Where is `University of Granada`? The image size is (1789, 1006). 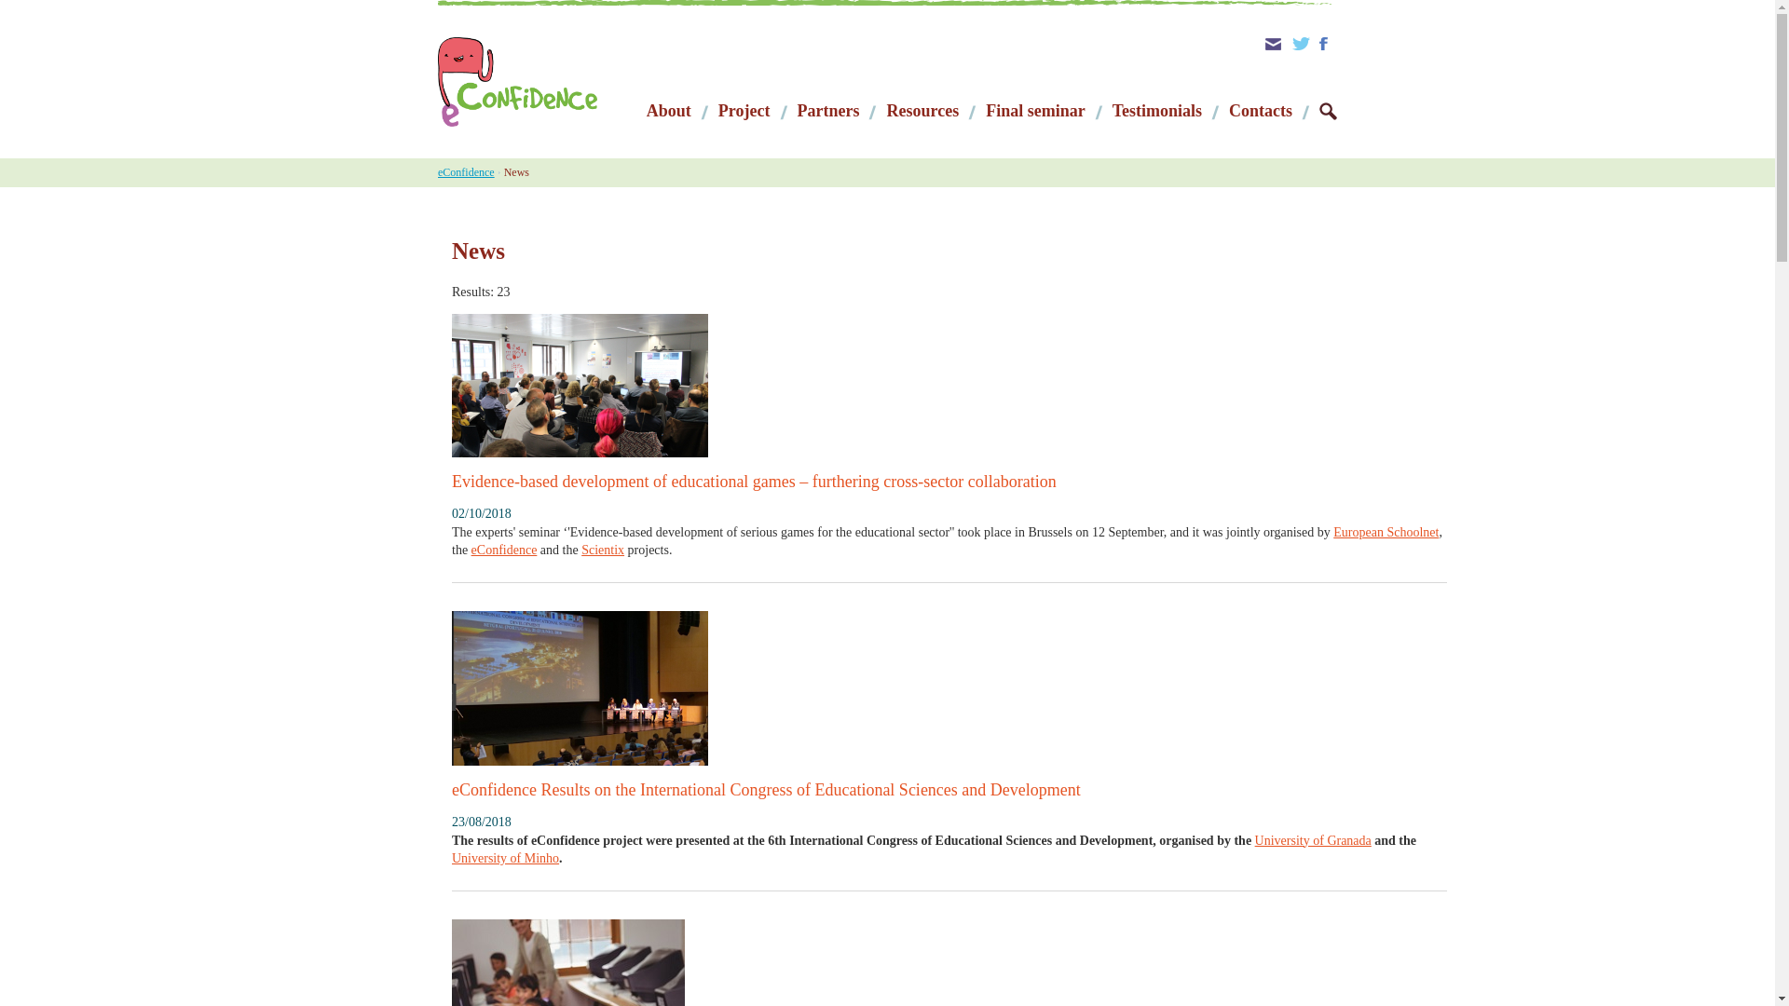 University of Granada is located at coordinates (1314, 840).